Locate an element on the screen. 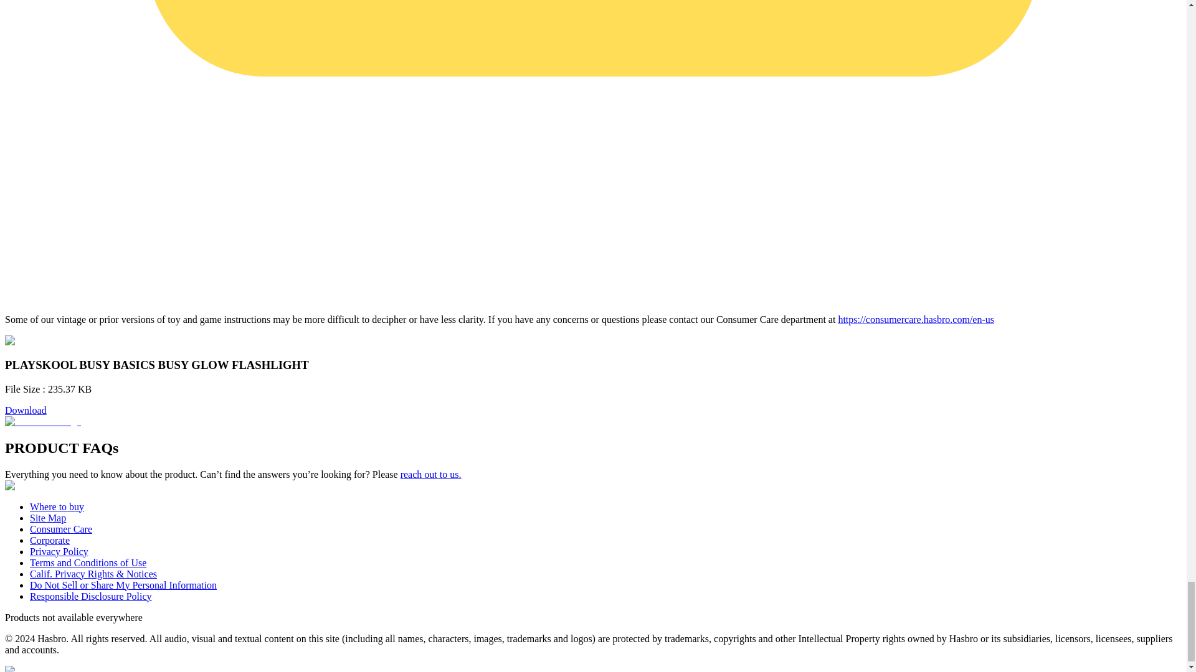 Image resolution: width=1196 pixels, height=672 pixels. Consumer Care is located at coordinates (61, 529).